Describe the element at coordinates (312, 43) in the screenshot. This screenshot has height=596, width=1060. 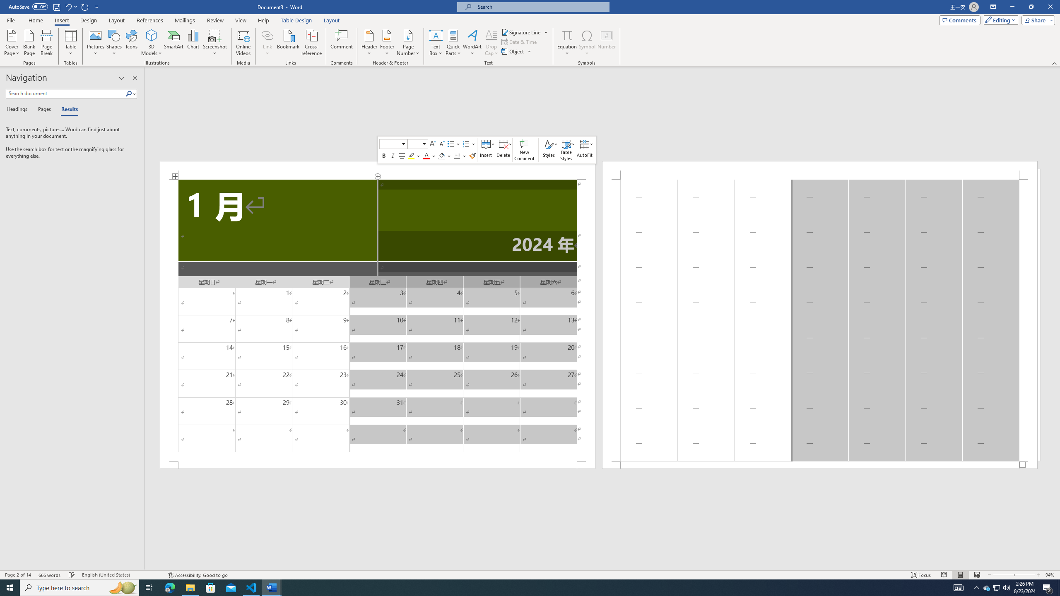
I see `Cross-reference...` at that location.